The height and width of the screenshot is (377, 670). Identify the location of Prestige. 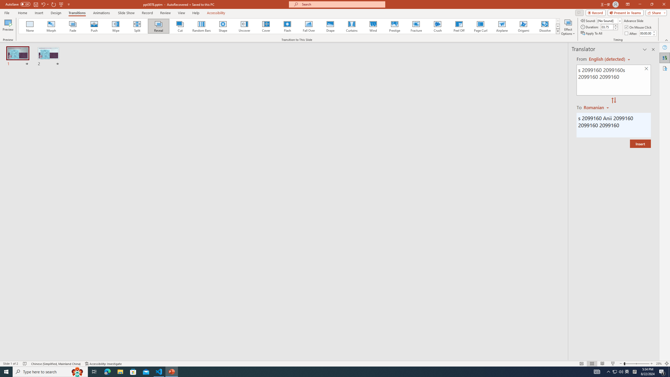
(394, 26).